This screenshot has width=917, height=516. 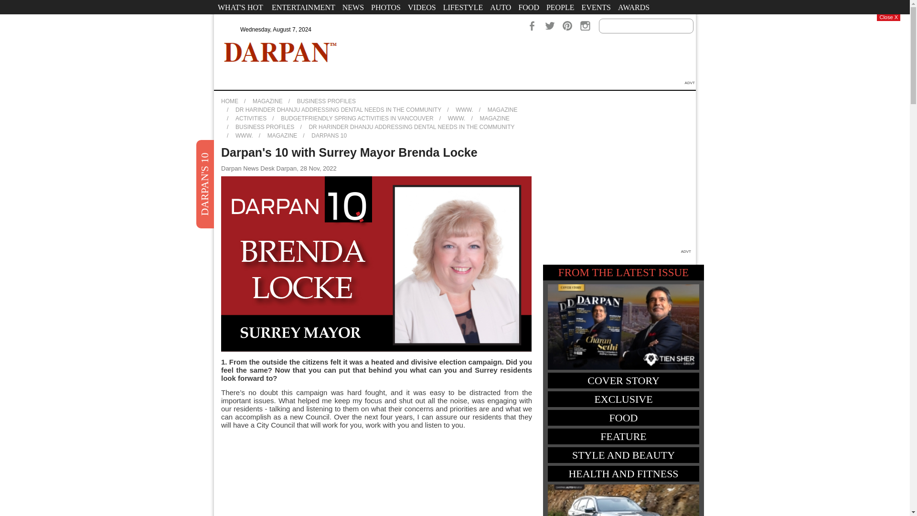 What do you see at coordinates (596, 7) in the screenshot?
I see `EVENTS` at bounding box center [596, 7].